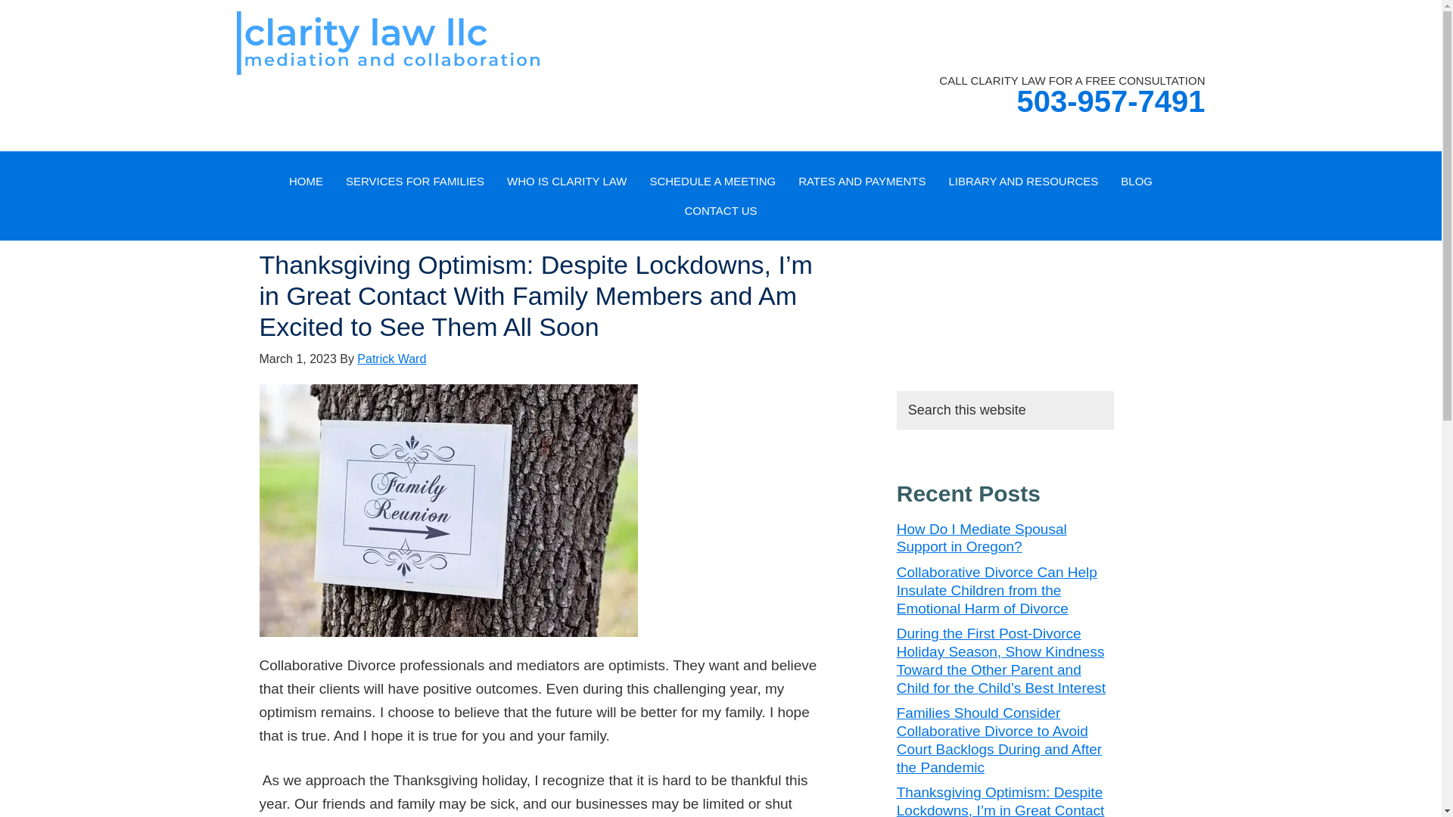 This screenshot has width=1453, height=817. What do you see at coordinates (306, 182) in the screenshot?
I see `HOME` at bounding box center [306, 182].